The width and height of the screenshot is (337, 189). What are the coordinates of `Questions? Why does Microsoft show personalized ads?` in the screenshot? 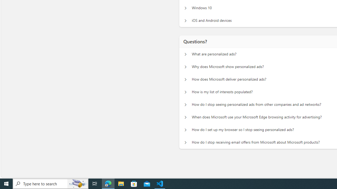 It's located at (185, 67).